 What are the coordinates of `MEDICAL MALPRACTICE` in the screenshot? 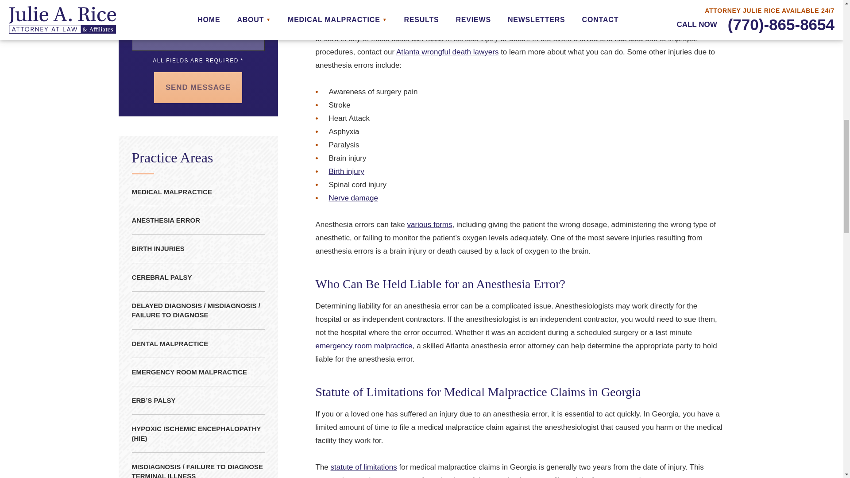 It's located at (198, 192).